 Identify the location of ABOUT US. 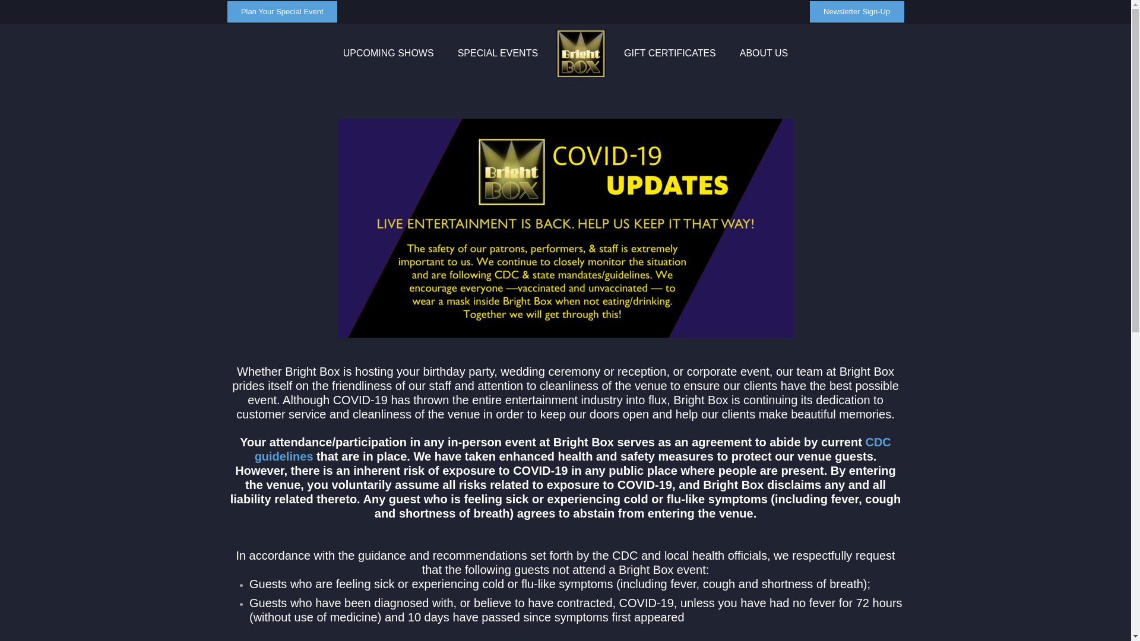
(764, 53).